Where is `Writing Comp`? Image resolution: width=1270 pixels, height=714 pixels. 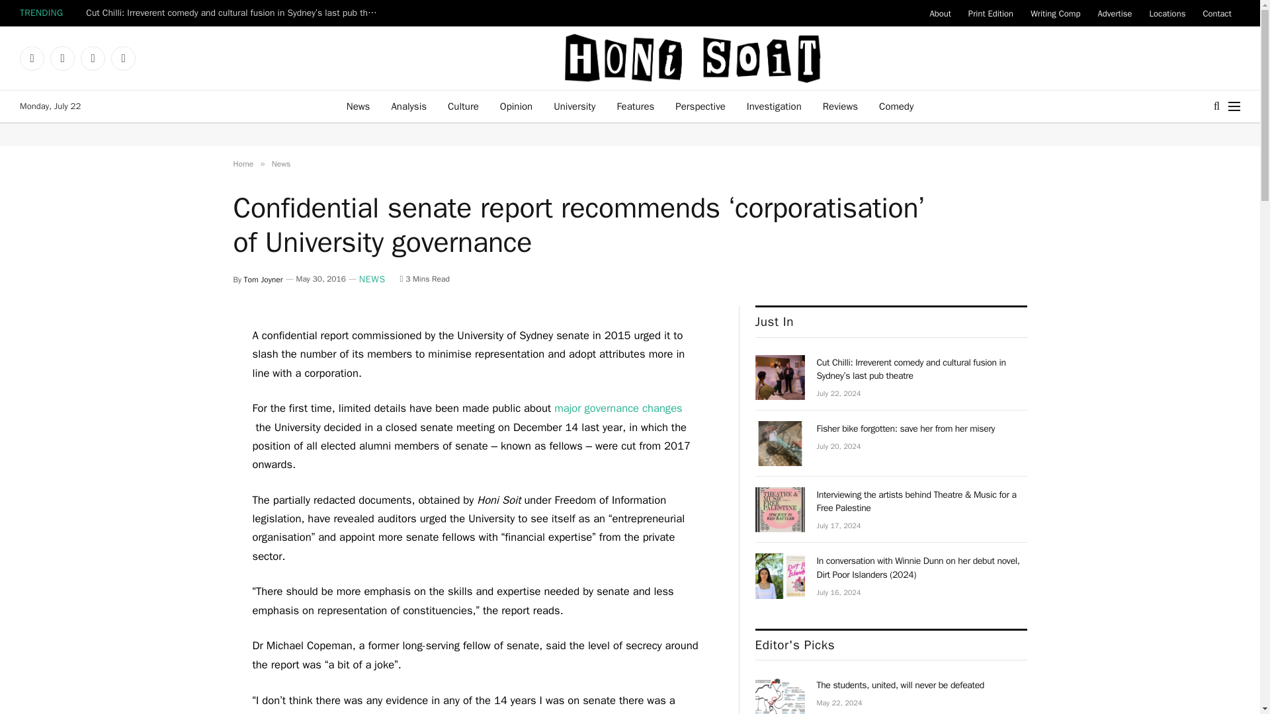 Writing Comp is located at coordinates (1055, 13).